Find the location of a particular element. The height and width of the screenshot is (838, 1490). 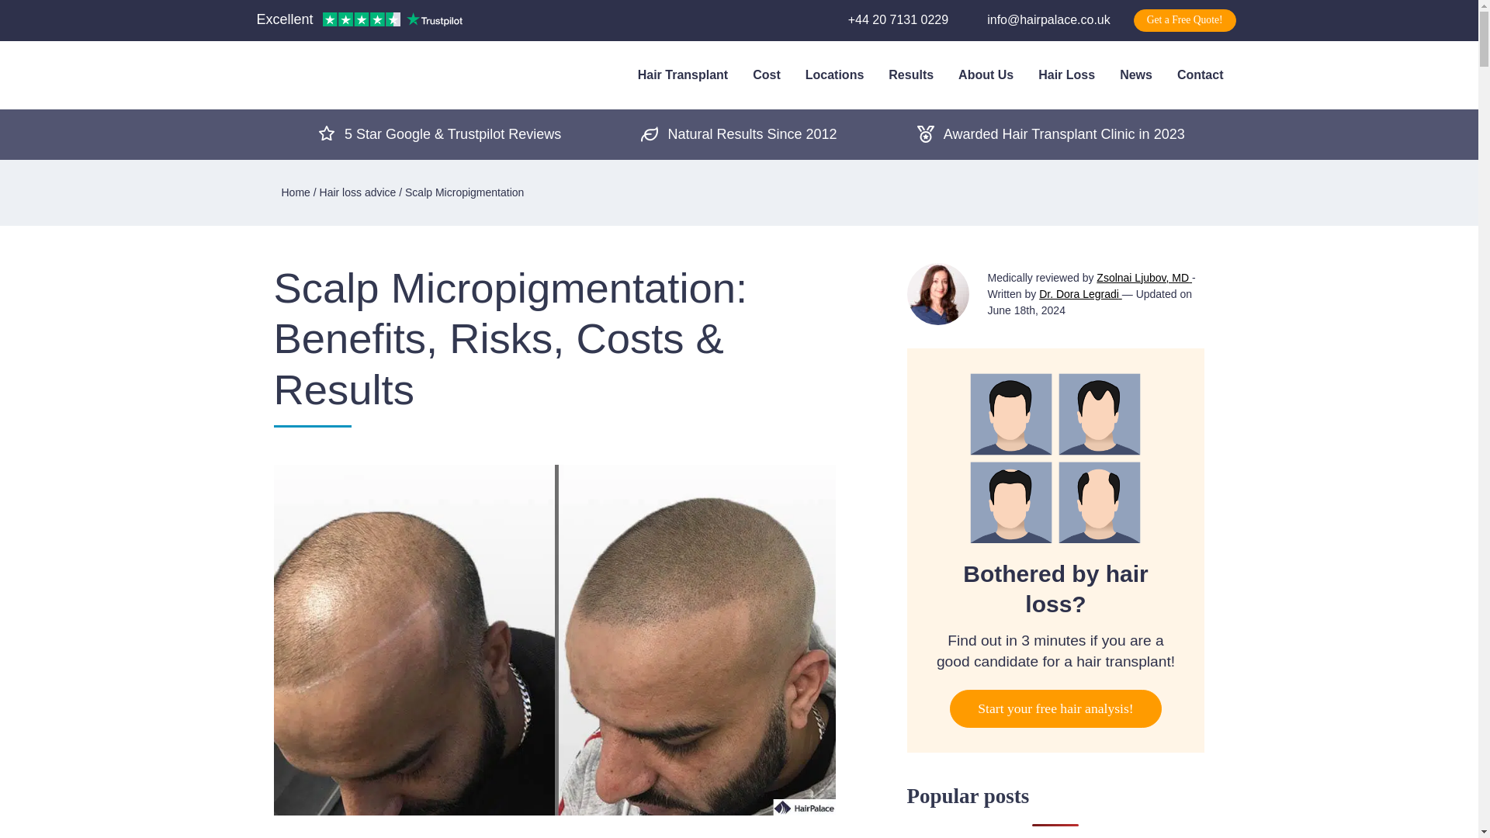

Hair Transplant is located at coordinates (683, 74).